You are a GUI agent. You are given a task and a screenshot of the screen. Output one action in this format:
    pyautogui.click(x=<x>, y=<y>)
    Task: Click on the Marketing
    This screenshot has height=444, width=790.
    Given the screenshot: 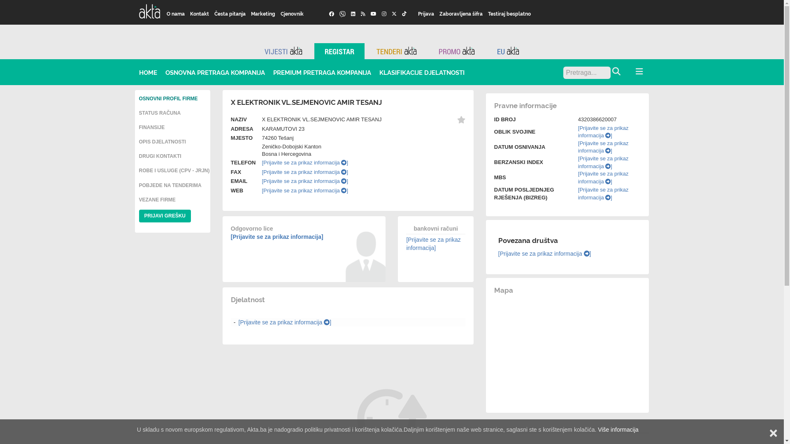 What is the action you would take?
    pyautogui.click(x=263, y=14)
    